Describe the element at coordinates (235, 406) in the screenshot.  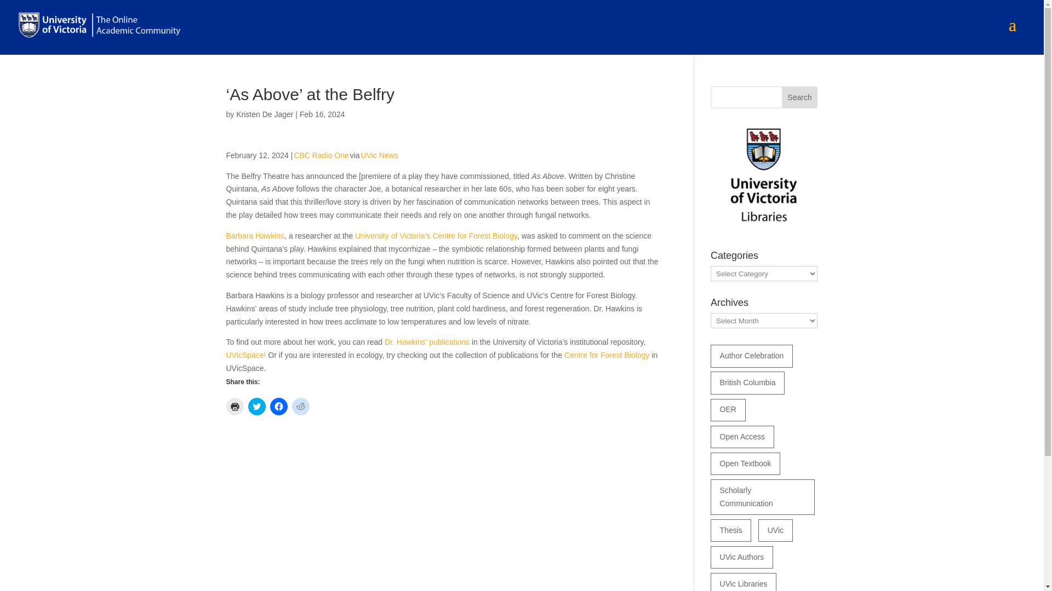
I see `Click to print` at that location.